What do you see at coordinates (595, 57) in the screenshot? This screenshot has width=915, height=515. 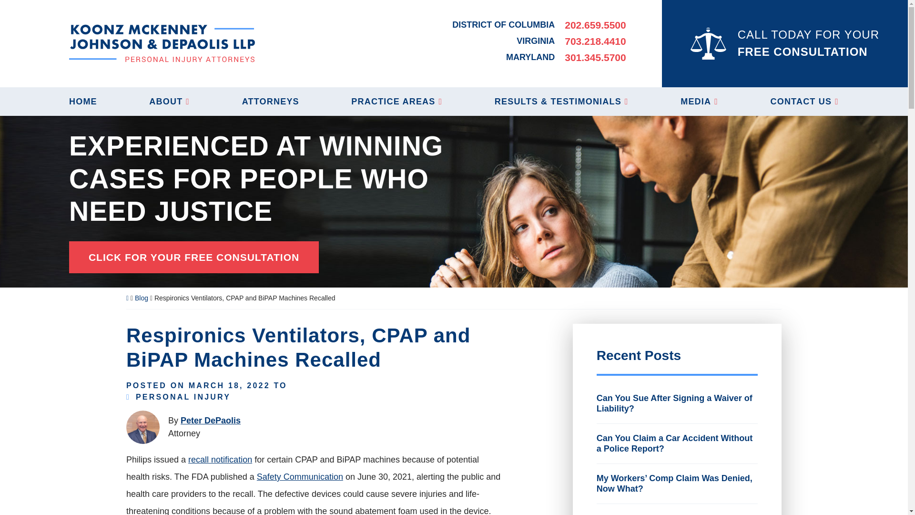 I see `301.345.5700` at bounding box center [595, 57].